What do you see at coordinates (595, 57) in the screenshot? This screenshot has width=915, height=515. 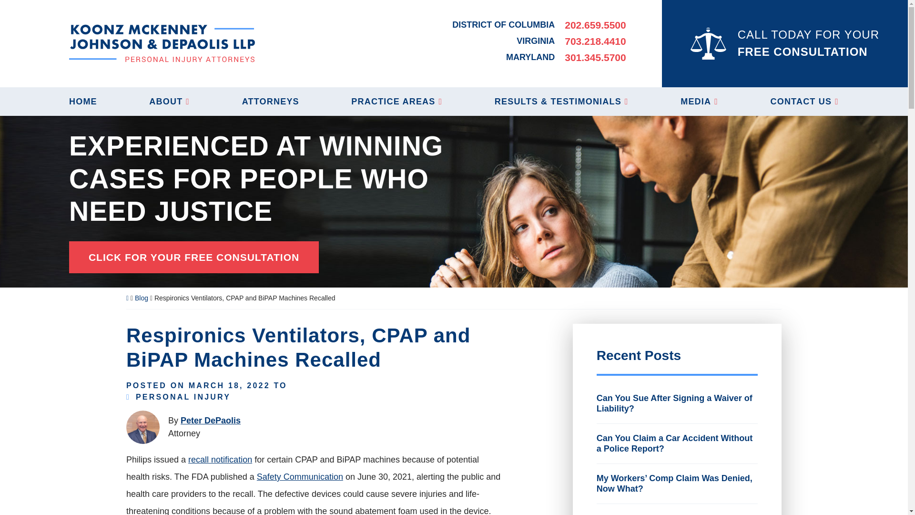 I see `301.345.5700` at bounding box center [595, 57].